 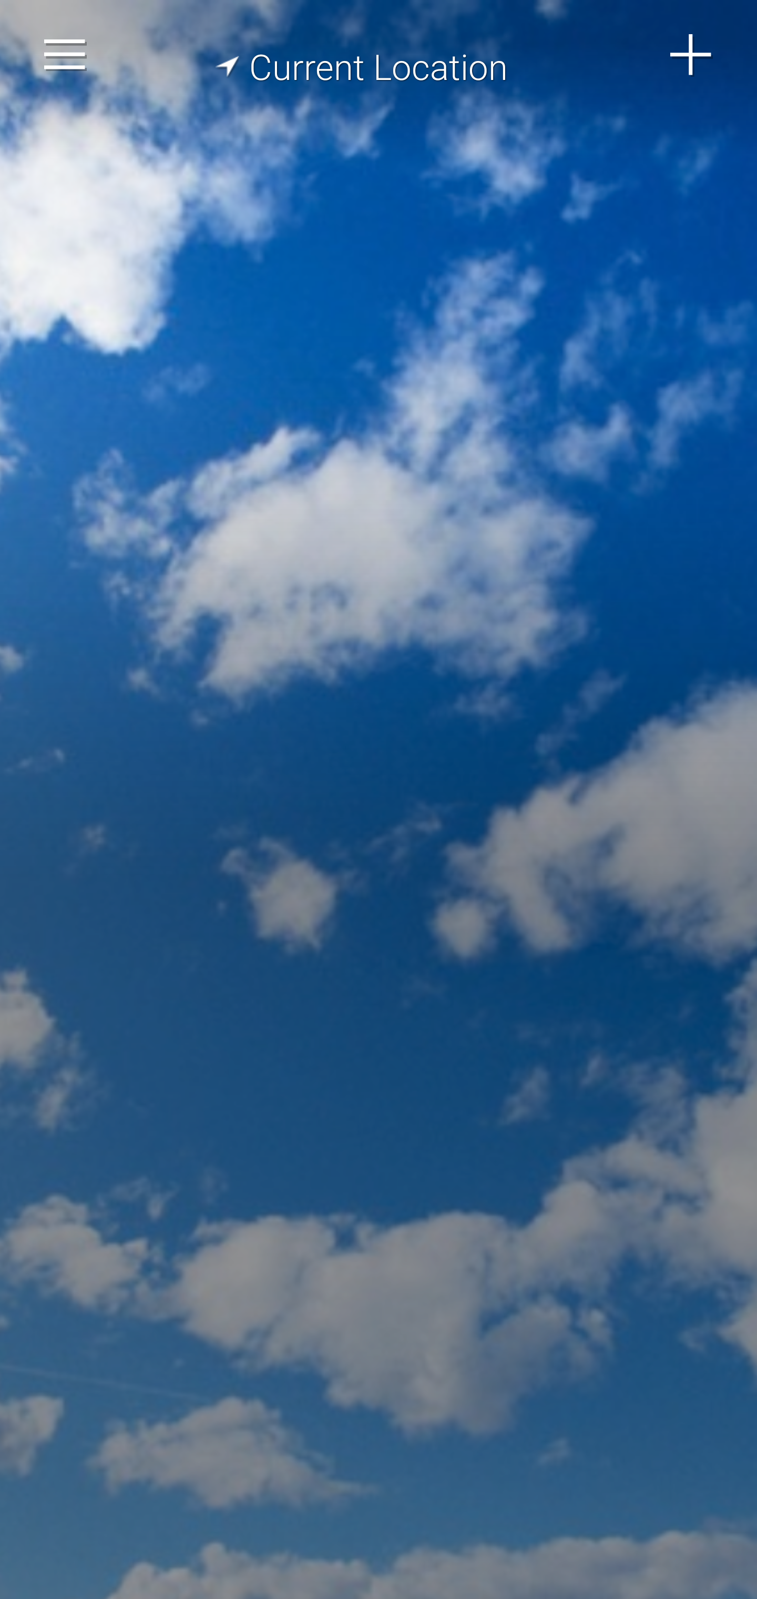 What do you see at coordinates (65, 55) in the screenshot?
I see `Sidebar` at bounding box center [65, 55].